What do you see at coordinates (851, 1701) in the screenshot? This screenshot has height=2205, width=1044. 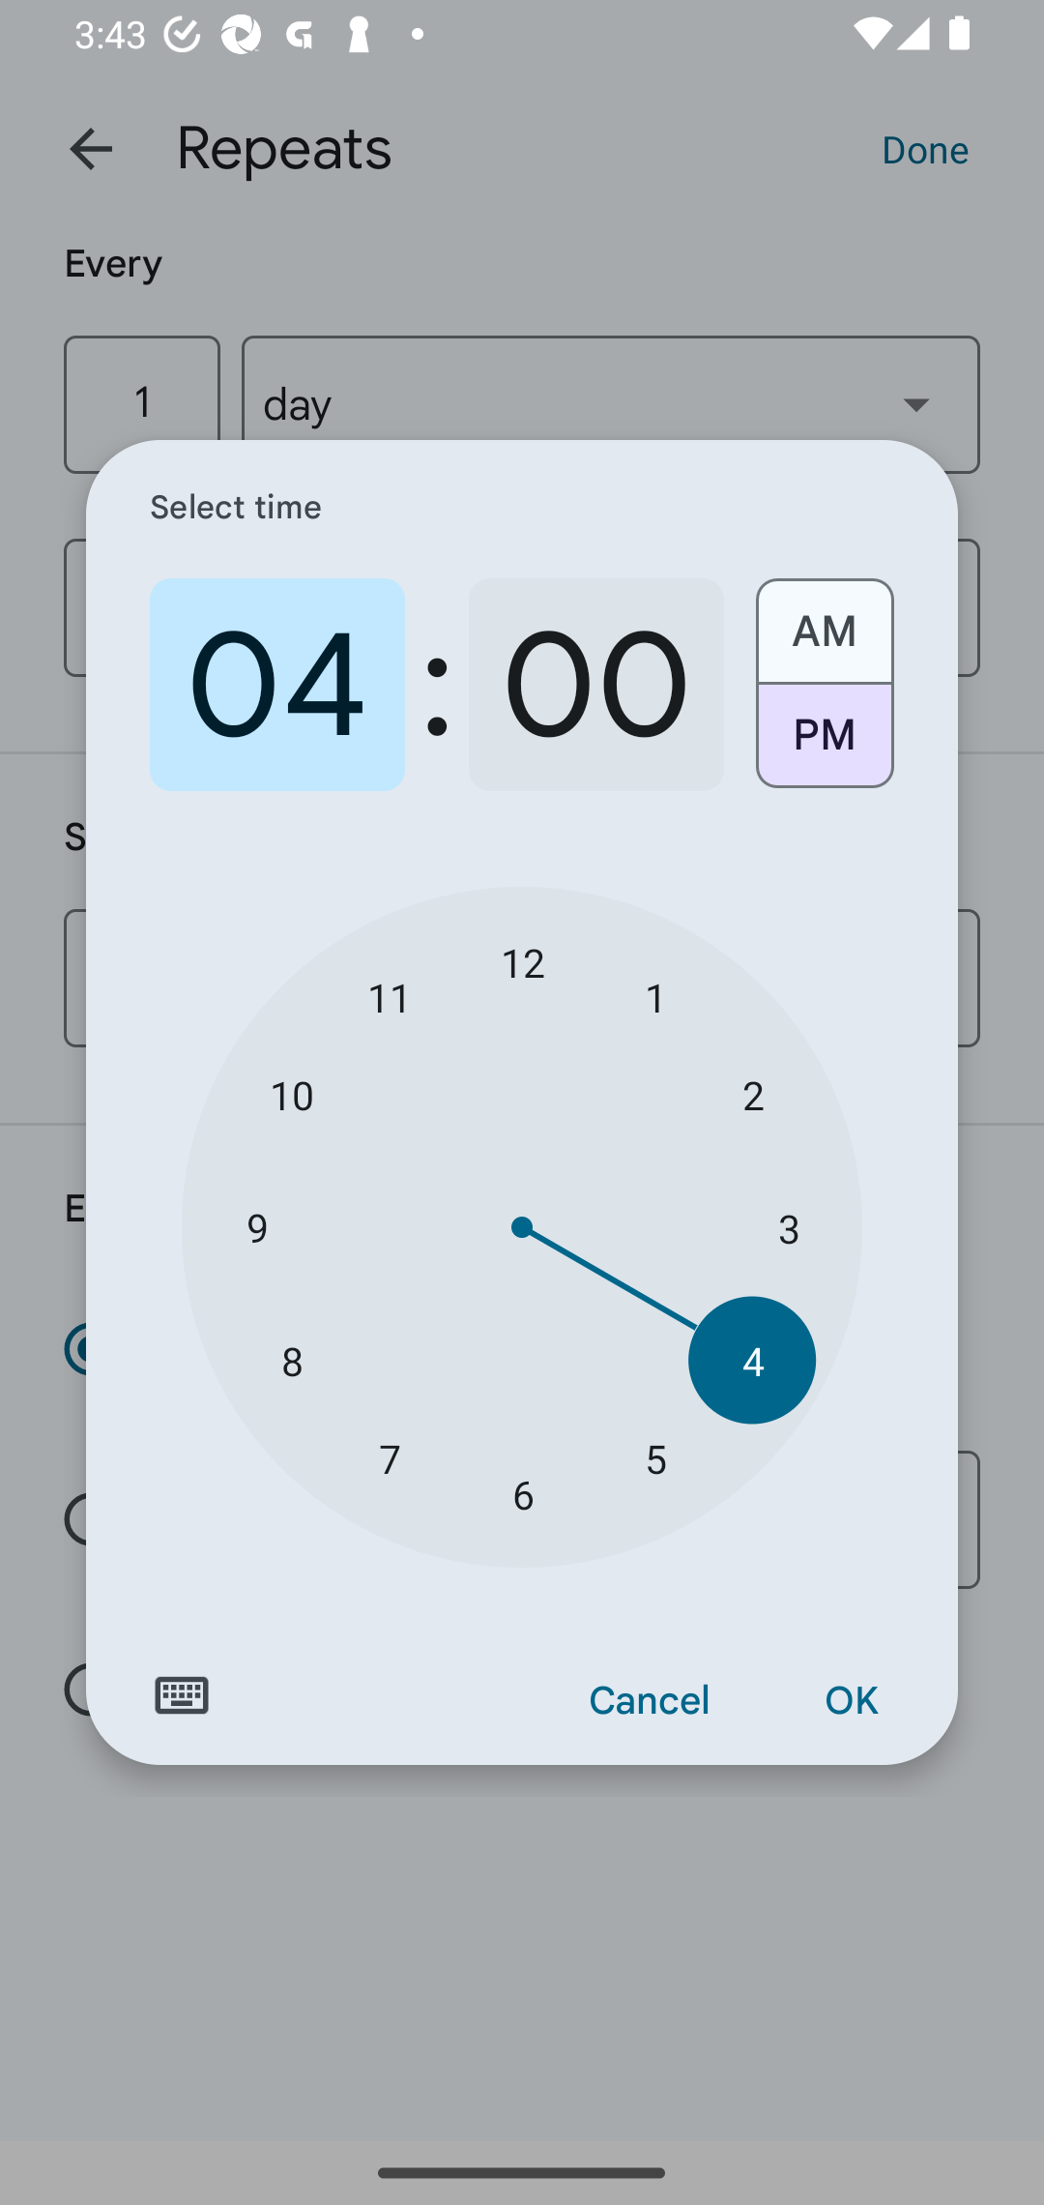 I see `OK` at bounding box center [851, 1701].